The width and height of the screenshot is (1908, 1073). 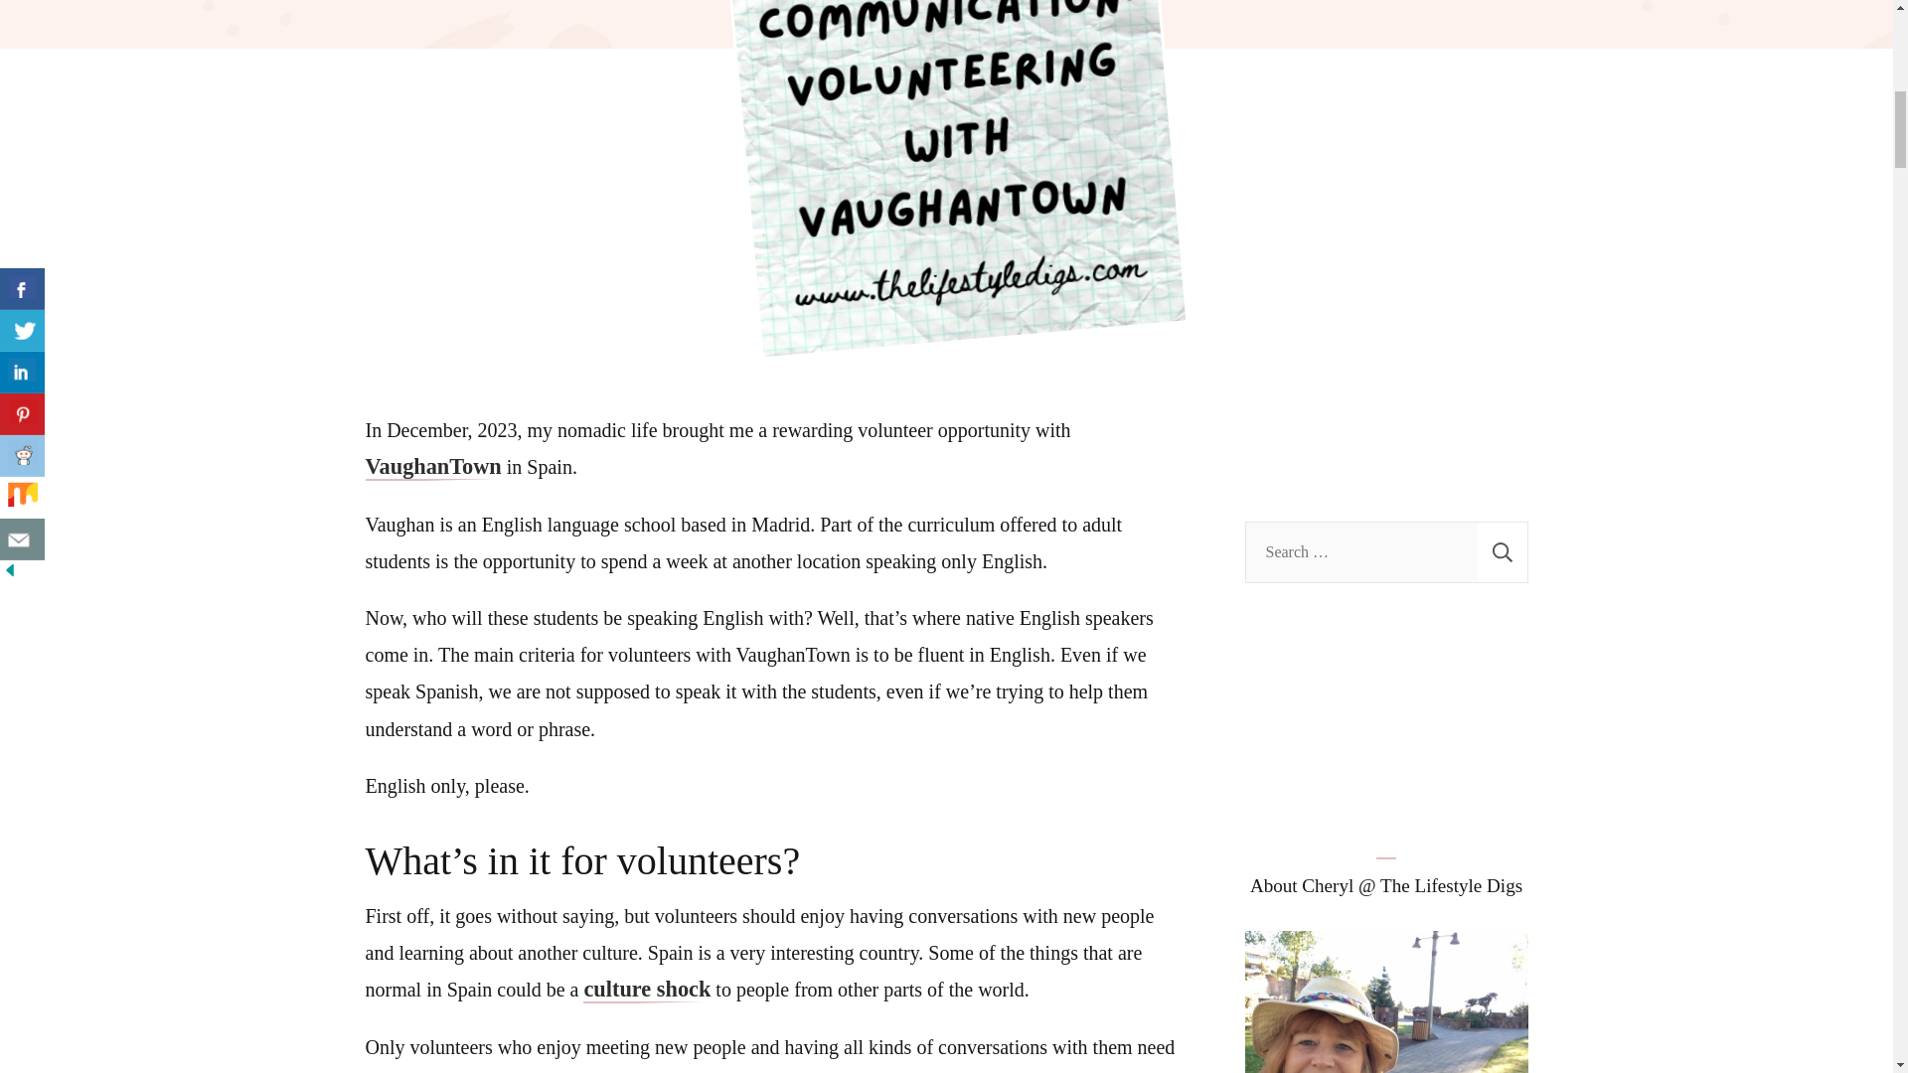 I want to click on culture shock, so click(x=646, y=990).